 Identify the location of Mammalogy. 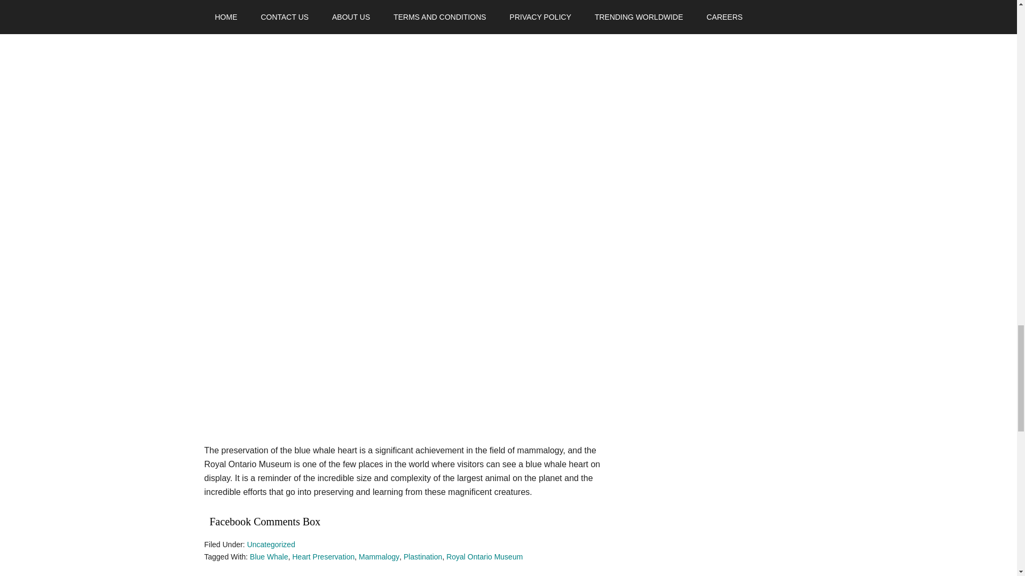
(379, 556).